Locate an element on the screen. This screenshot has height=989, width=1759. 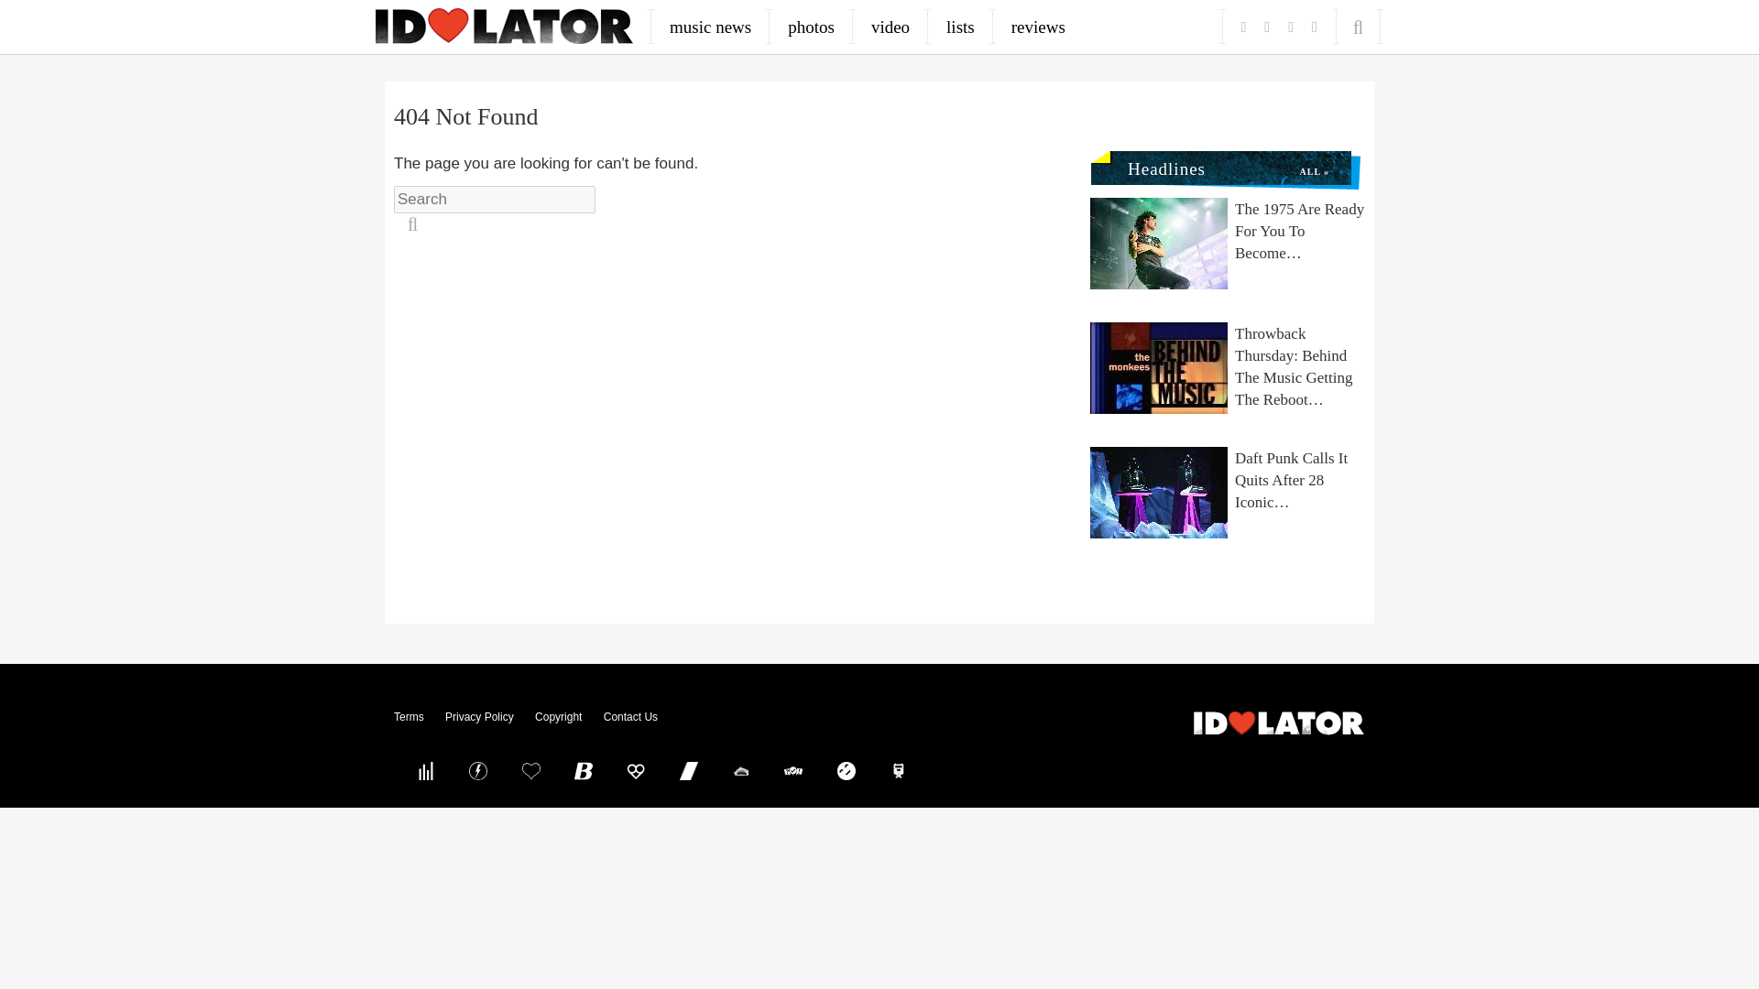
lists is located at coordinates (960, 27).